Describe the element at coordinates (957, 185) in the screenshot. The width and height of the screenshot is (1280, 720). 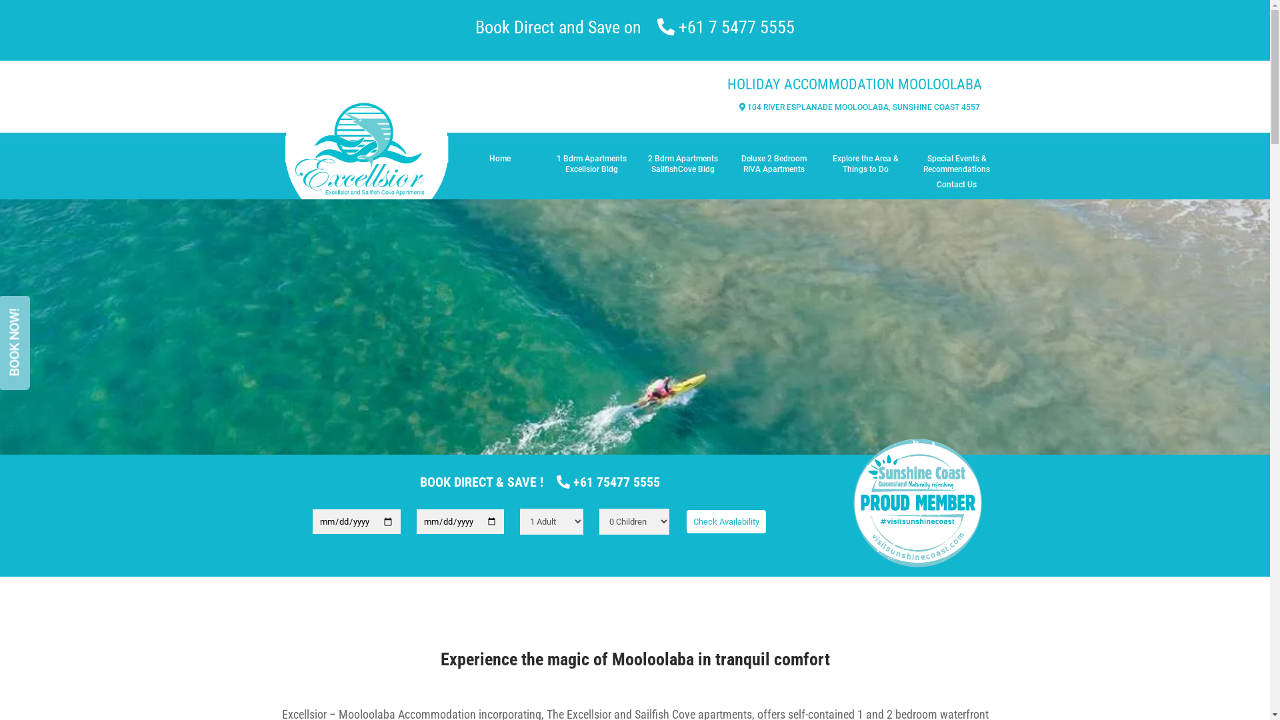
I see `Contact Us` at that location.